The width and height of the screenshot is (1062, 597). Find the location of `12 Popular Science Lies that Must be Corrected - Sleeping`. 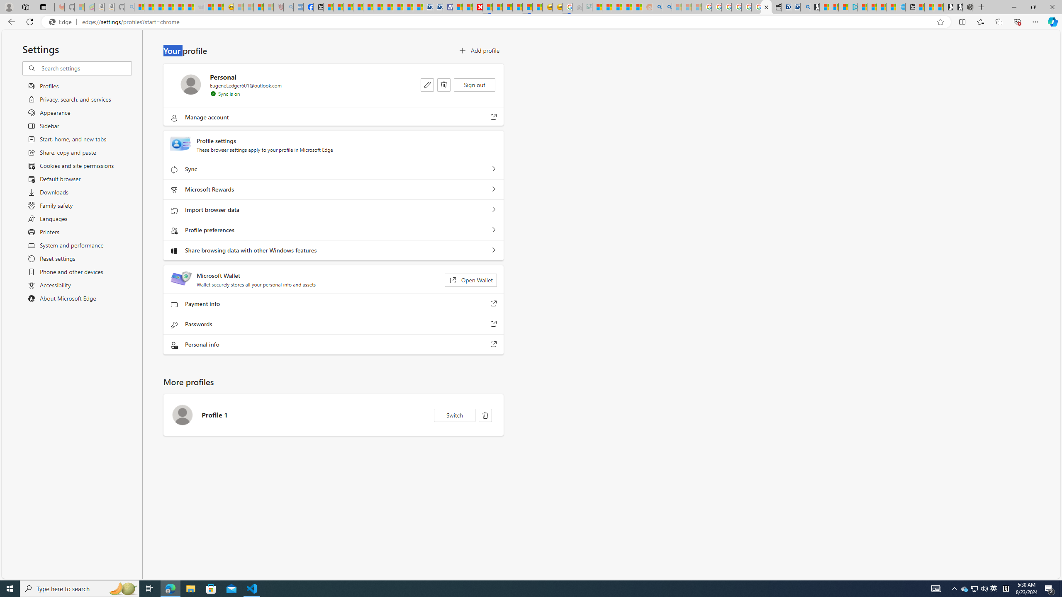

12 Popular Science Lies that Must be Corrected - Sleeping is located at coordinates (269, 7).